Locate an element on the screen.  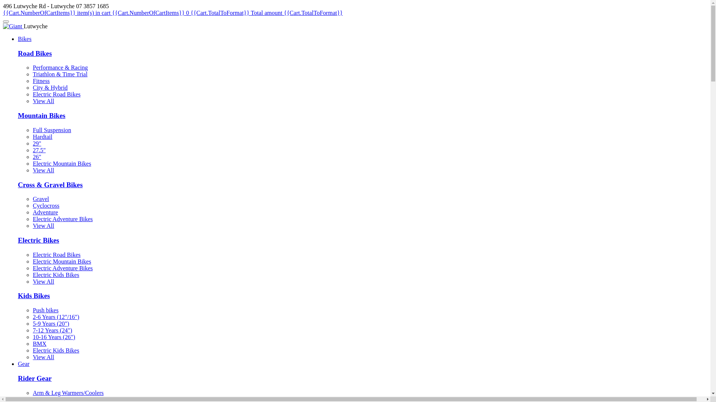
Electric Mountain Bikes is located at coordinates (62, 261).